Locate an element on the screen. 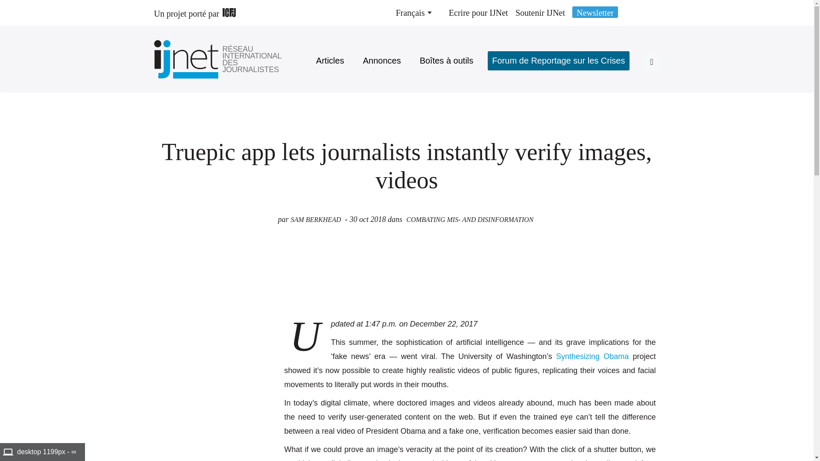 This screenshot has width=820, height=461. Subscribe to the newsletter modal is located at coordinates (595, 12).